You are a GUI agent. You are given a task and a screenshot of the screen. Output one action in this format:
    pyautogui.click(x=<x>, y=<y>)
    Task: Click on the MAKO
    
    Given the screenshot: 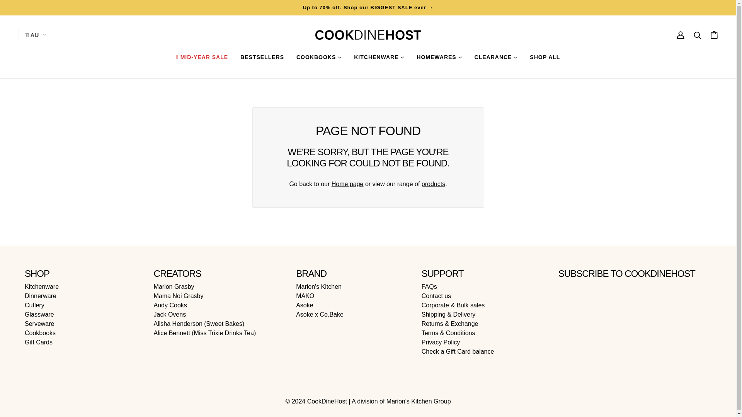 What is the action you would take?
    pyautogui.click(x=305, y=296)
    